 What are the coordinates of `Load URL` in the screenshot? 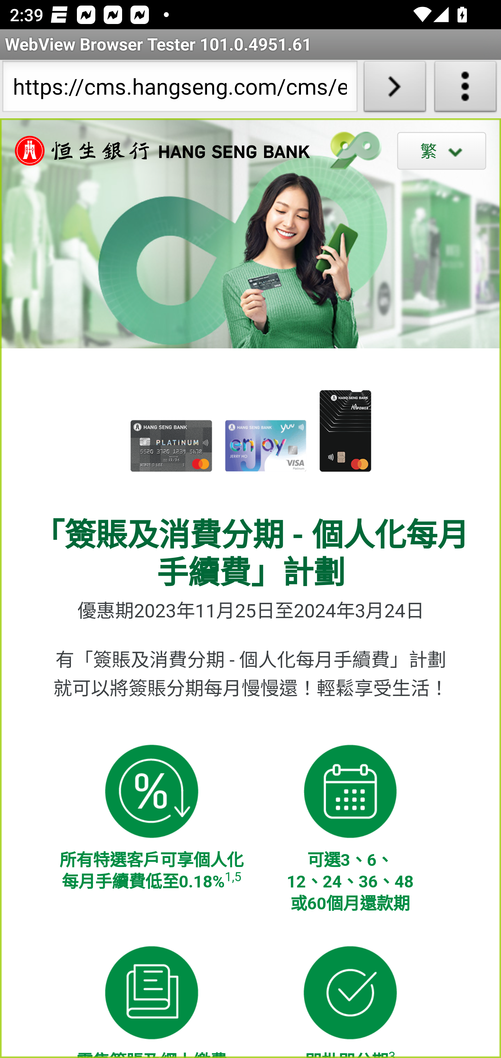 It's located at (395, 89).